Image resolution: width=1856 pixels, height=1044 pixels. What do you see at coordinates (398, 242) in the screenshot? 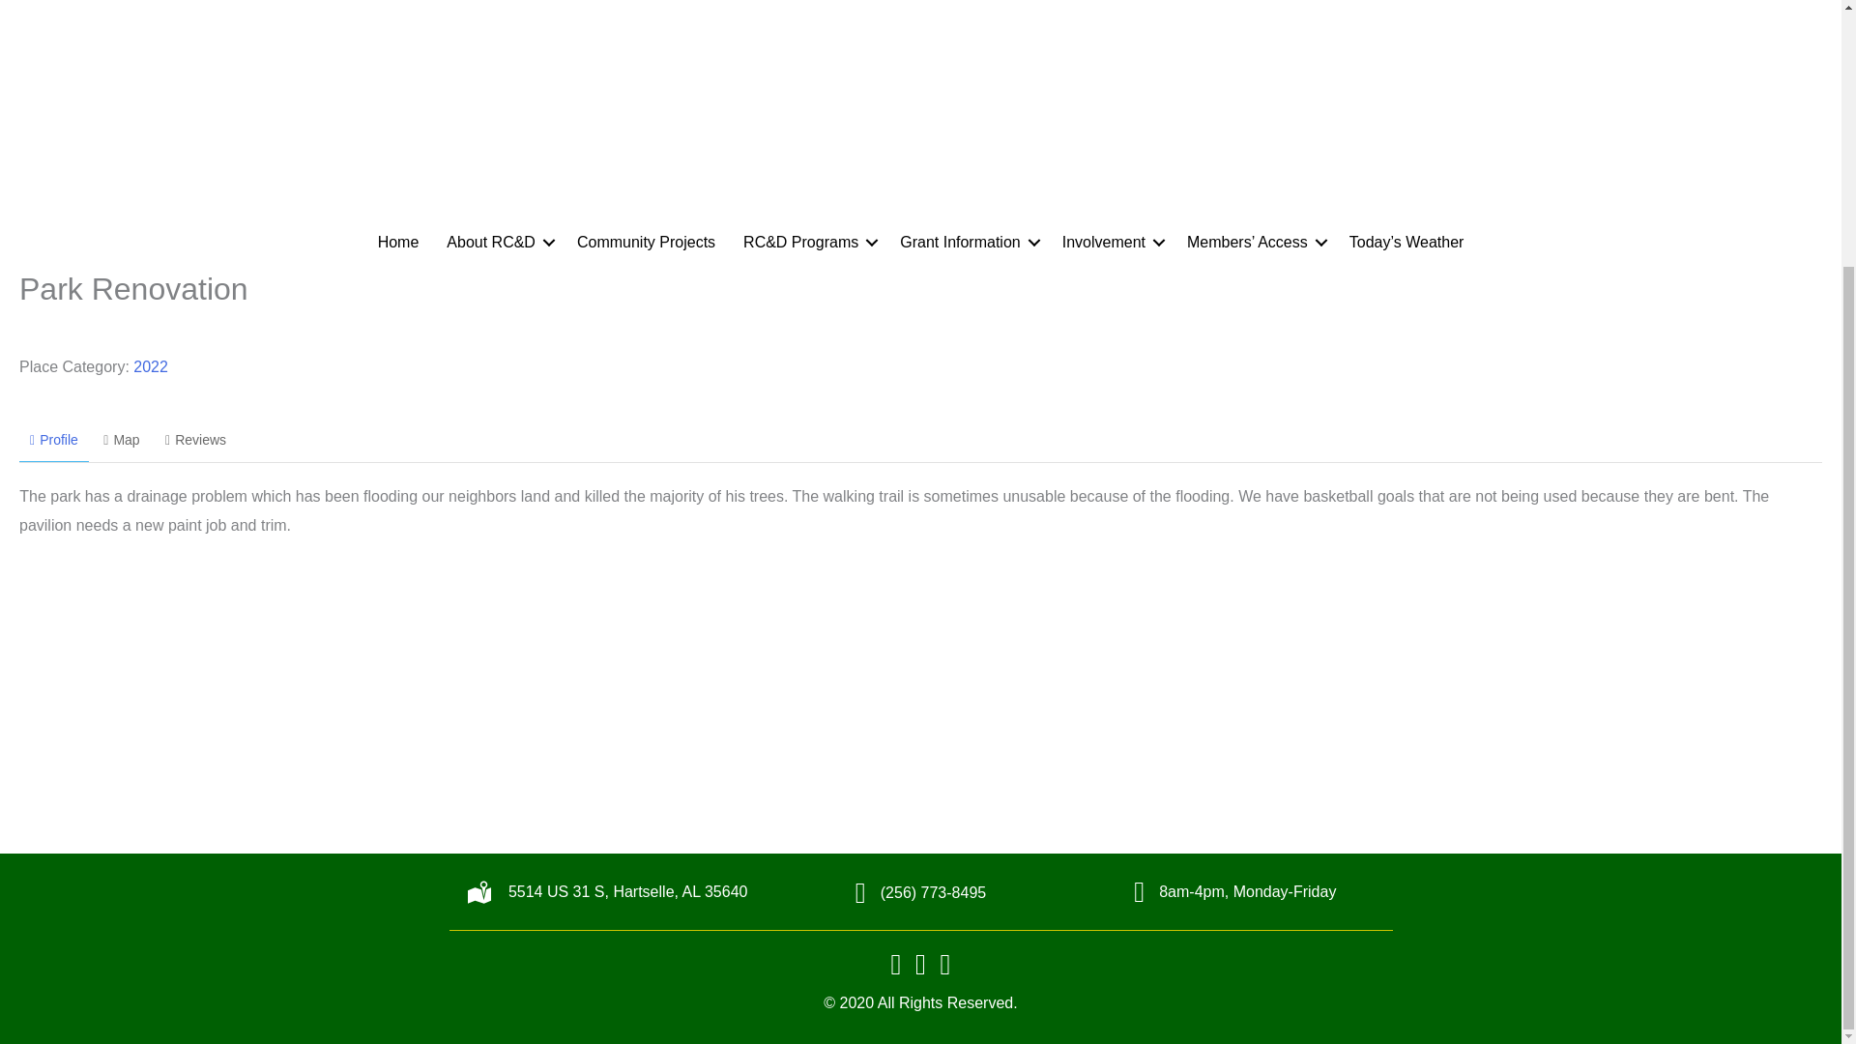
I see `Home` at bounding box center [398, 242].